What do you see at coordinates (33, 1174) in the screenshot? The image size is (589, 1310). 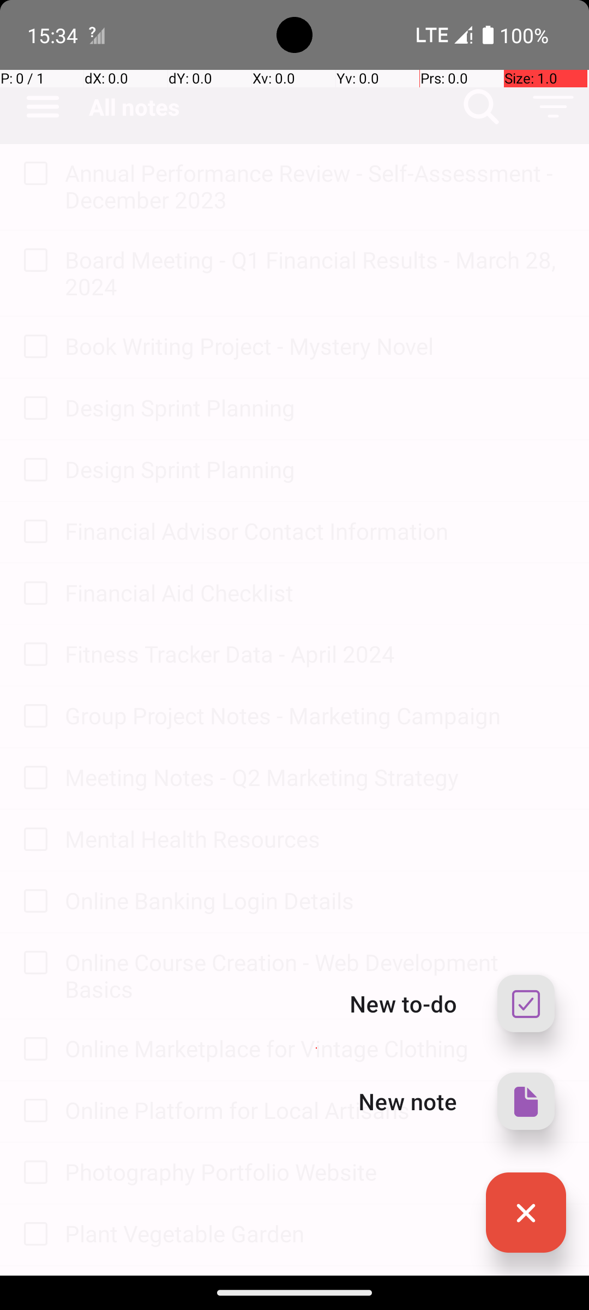 I see `to-do: Photography Portfolio Website` at bounding box center [33, 1174].